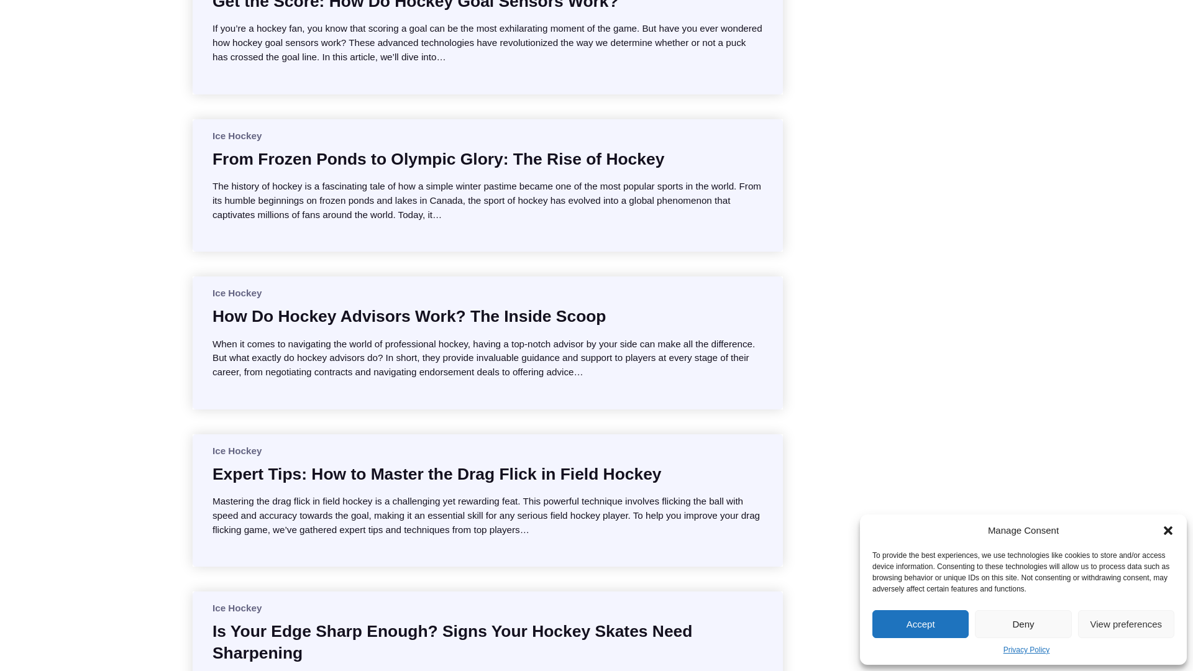 This screenshot has width=1193, height=671. What do you see at coordinates (236, 608) in the screenshot?
I see `Ice Hockey` at bounding box center [236, 608].